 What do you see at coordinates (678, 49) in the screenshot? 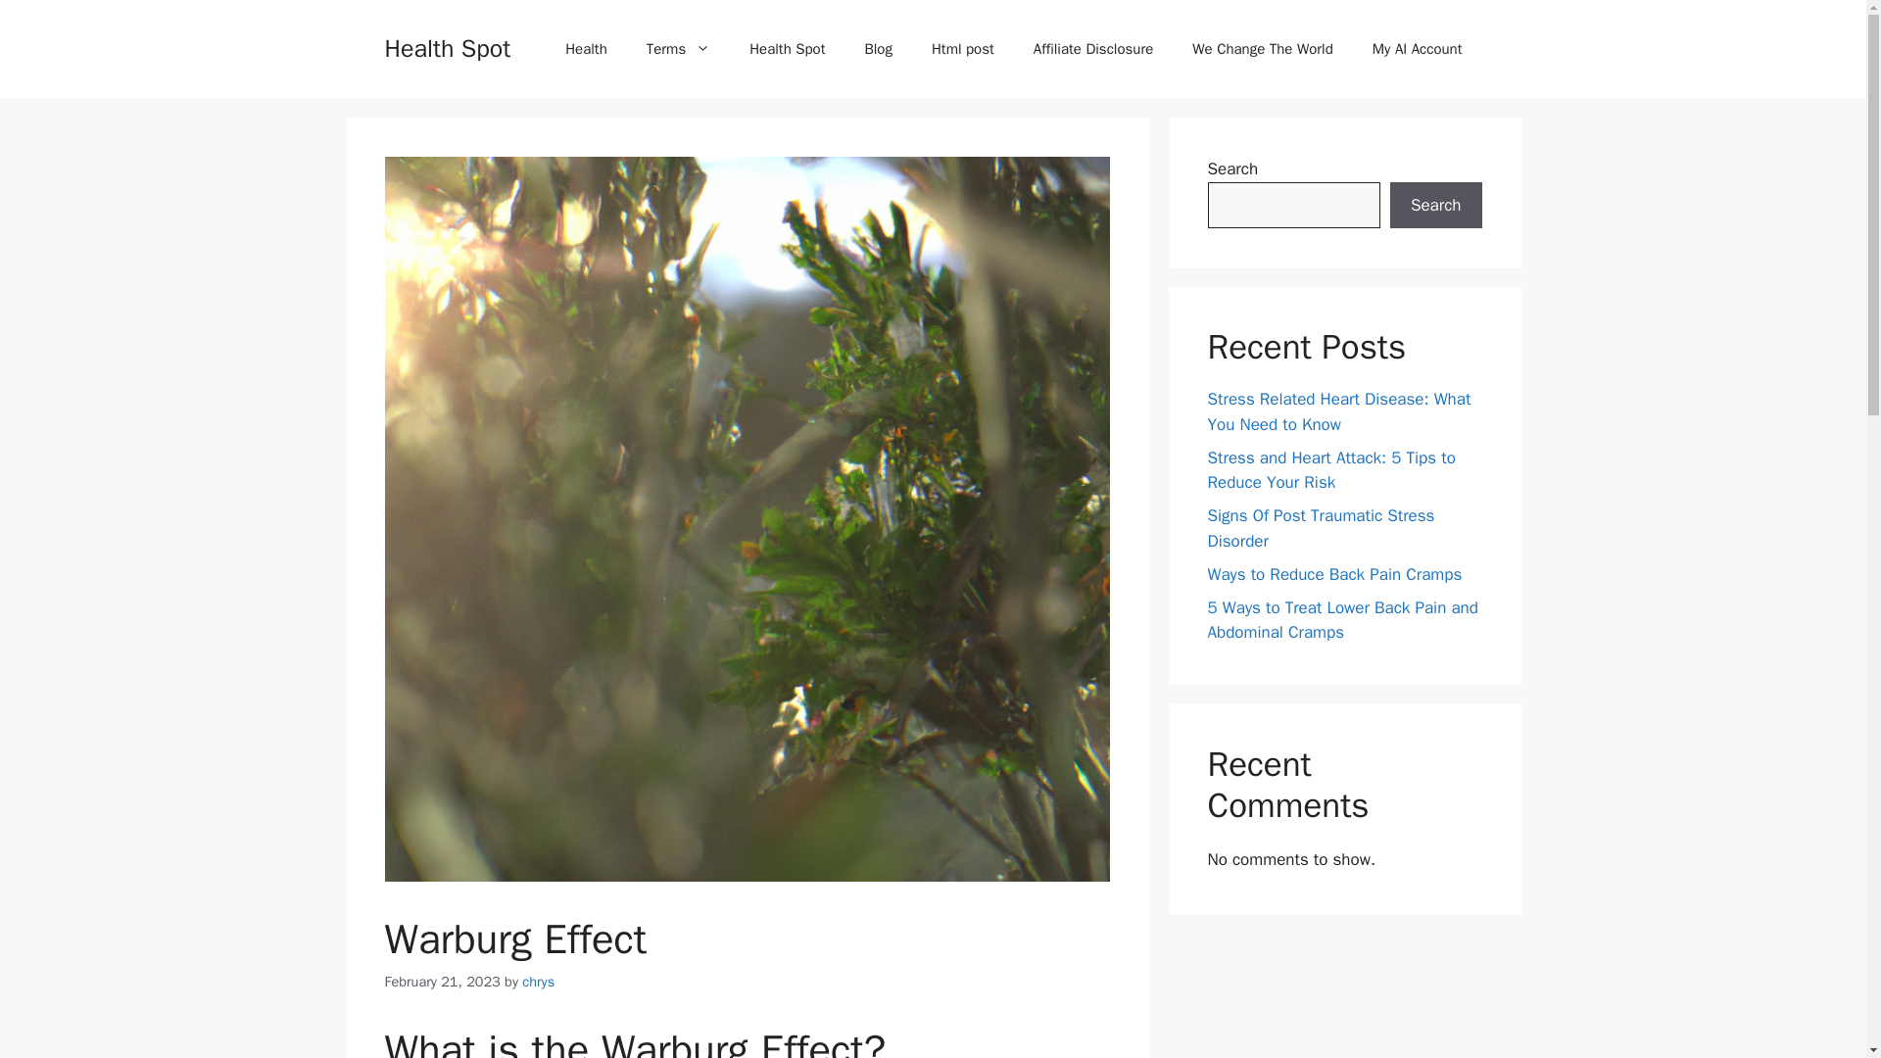
I see `Terms` at bounding box center [678, 49].